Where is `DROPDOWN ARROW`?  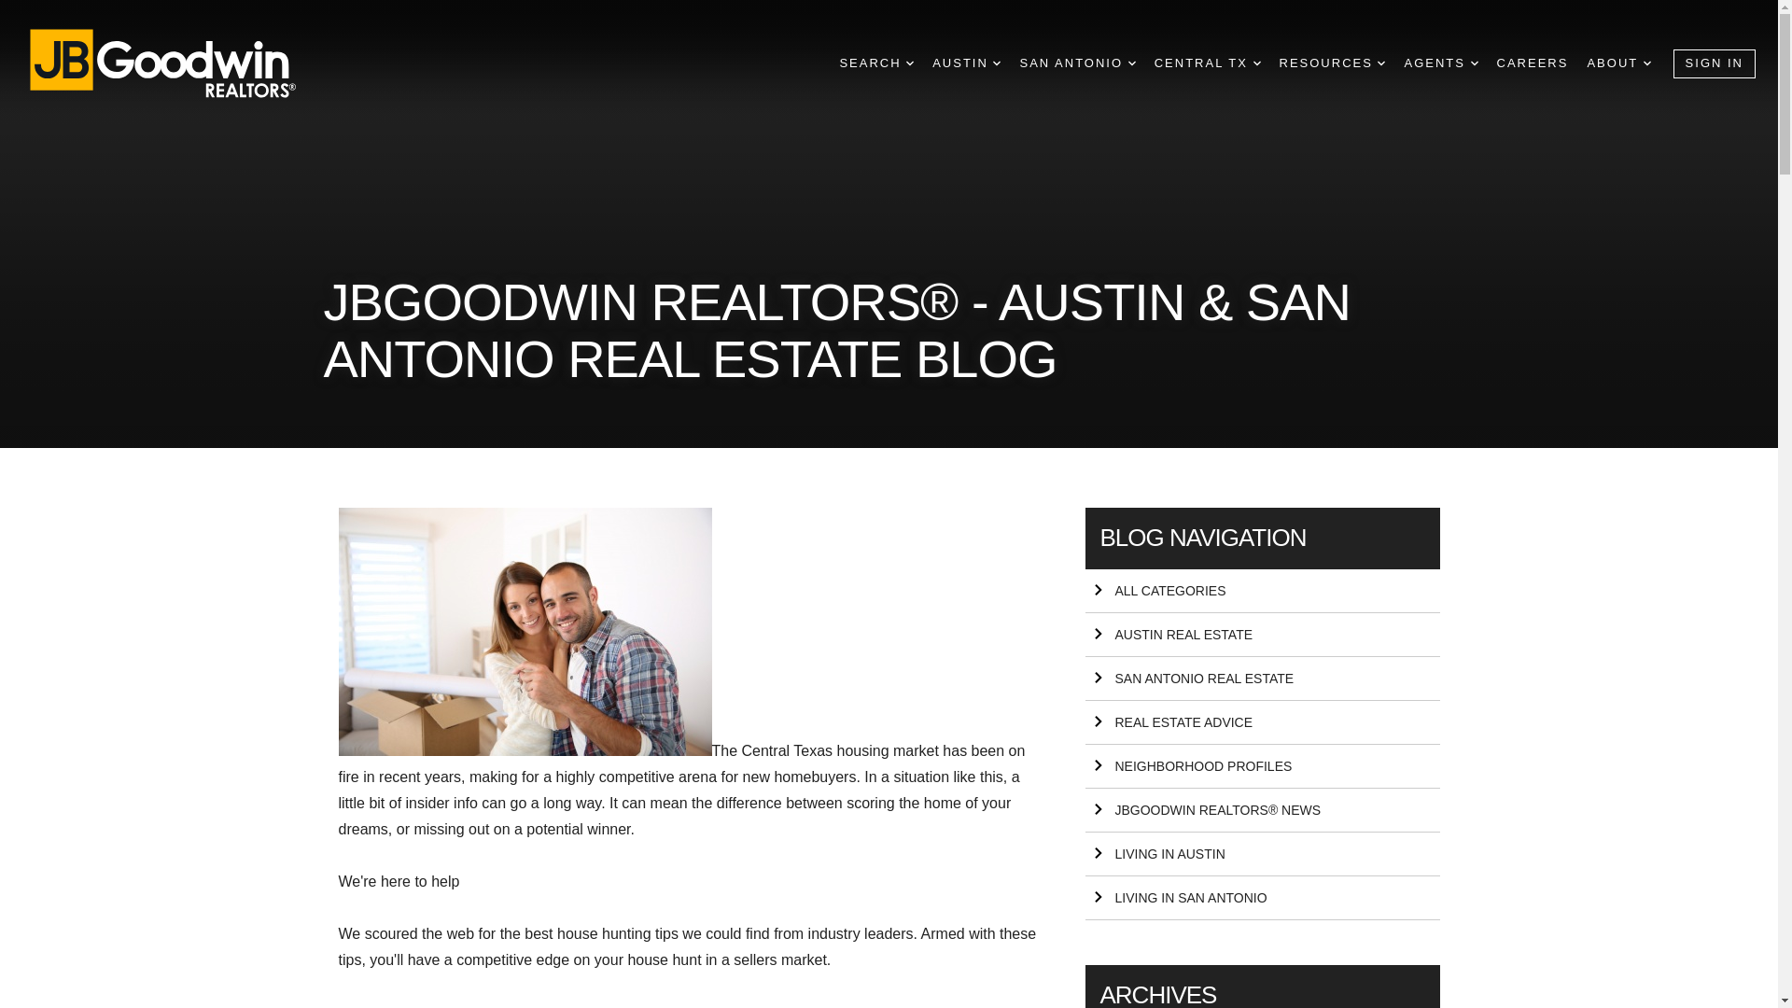
DROPDOWN ARROW is located at coordinates (910, 63).